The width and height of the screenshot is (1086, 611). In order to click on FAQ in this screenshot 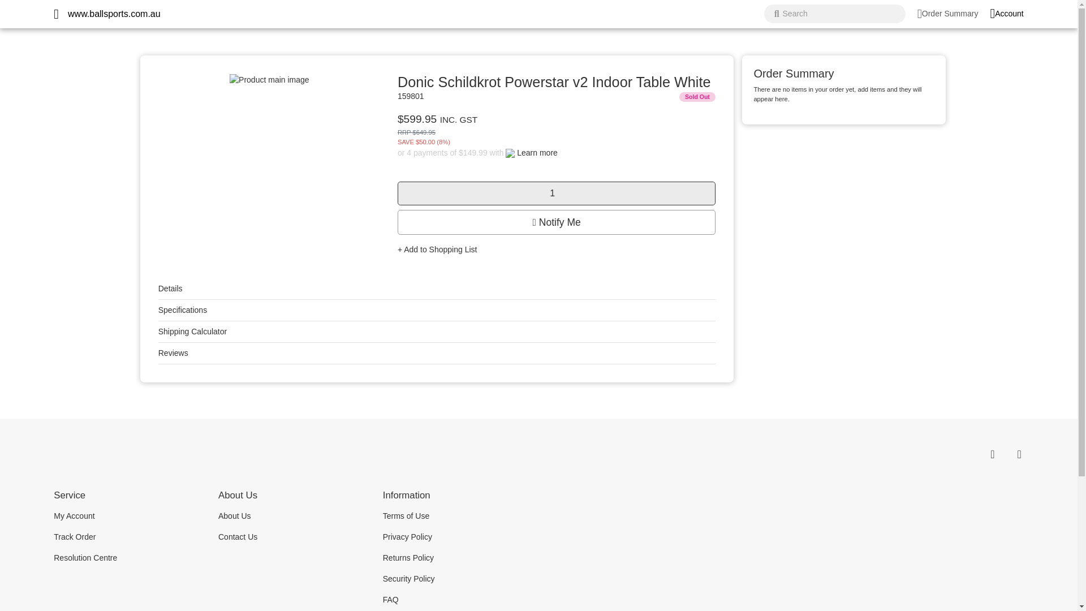, I will do `click(457, 600)`.